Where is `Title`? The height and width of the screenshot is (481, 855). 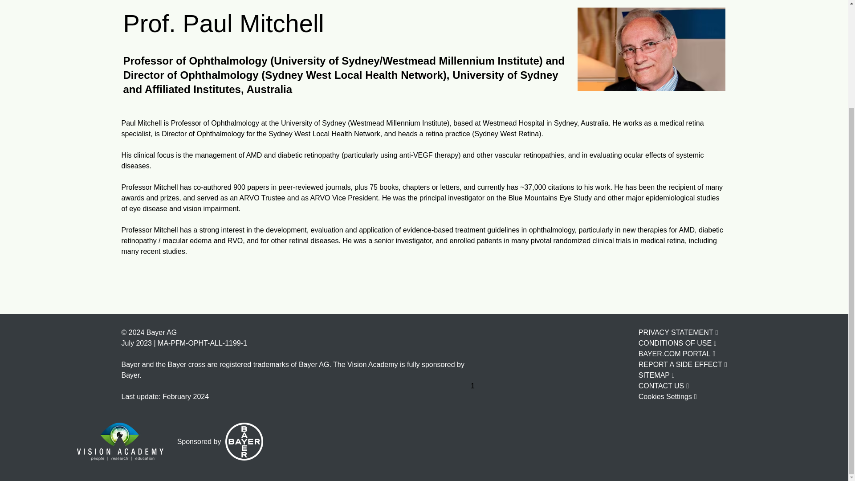 Title is located at coordinates (244, 441).